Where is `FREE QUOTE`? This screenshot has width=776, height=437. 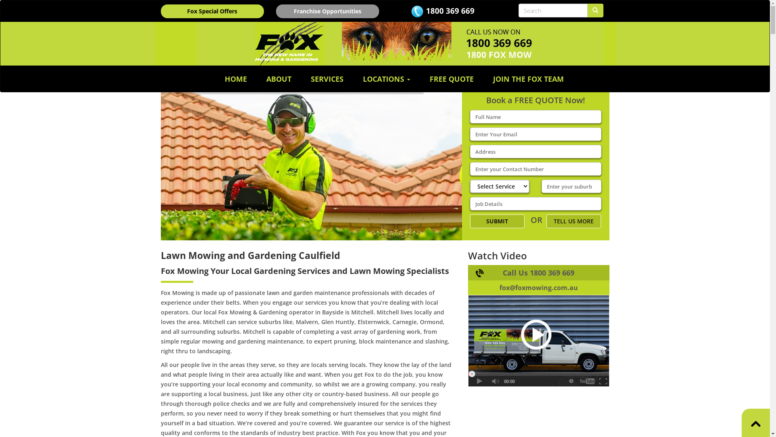 FREE QUOTE is located at coordinates (452, 79).